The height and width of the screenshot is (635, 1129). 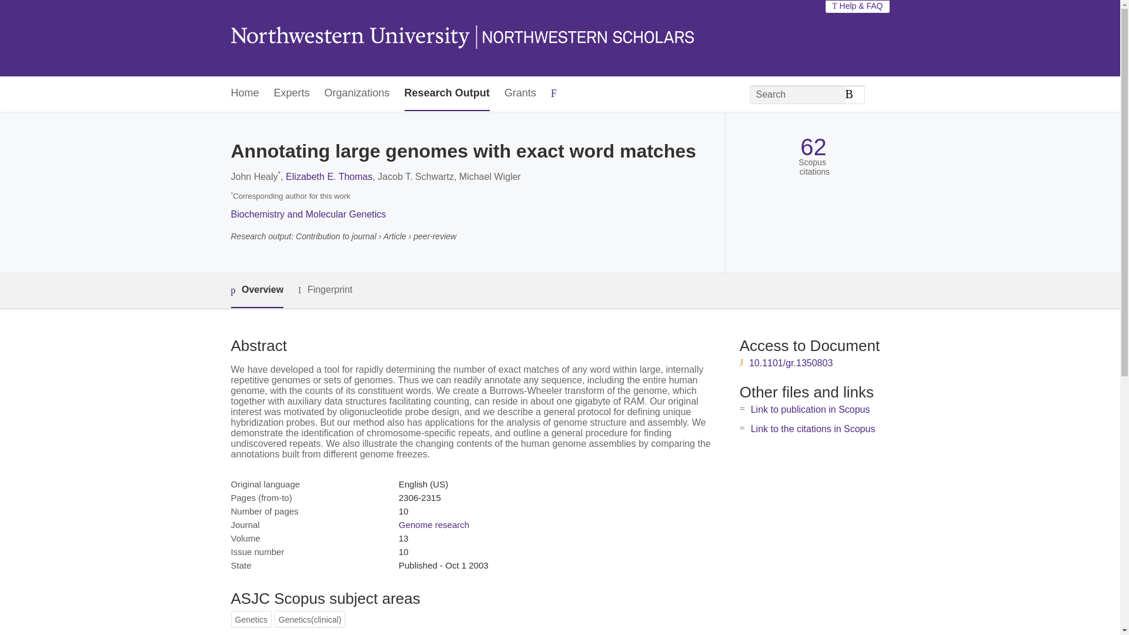 I want to click on Overview, so click(x=256, y=290).